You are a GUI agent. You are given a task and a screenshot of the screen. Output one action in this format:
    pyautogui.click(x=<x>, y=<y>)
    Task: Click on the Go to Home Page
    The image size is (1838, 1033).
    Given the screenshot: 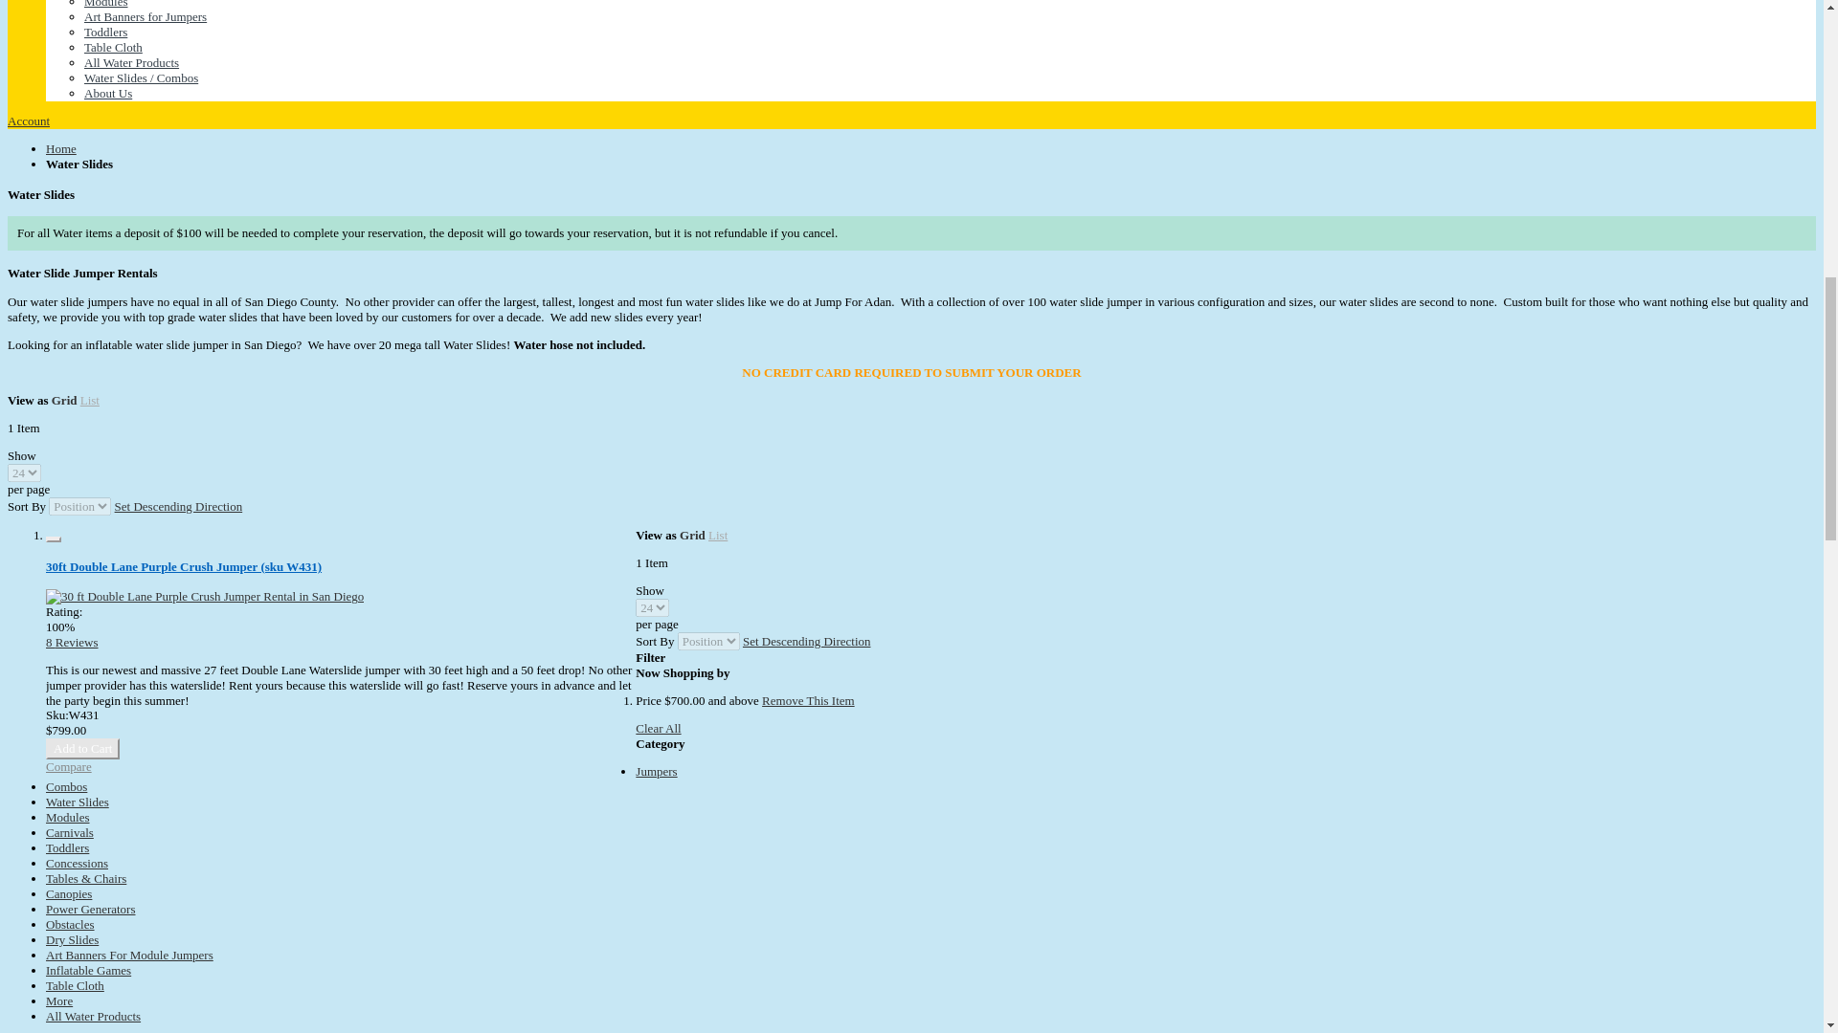 What is the action you would take?
    pyautogui.click(x=61, y=148)
    